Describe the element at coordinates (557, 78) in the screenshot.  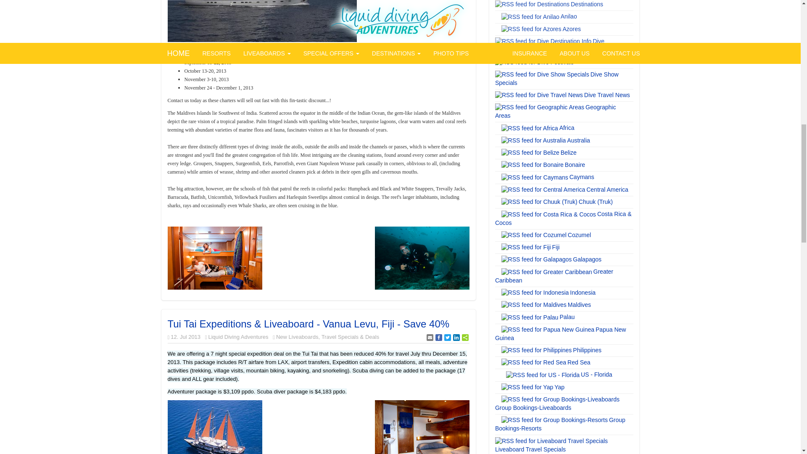
I see `Category: Dive Show Specials` at that location.